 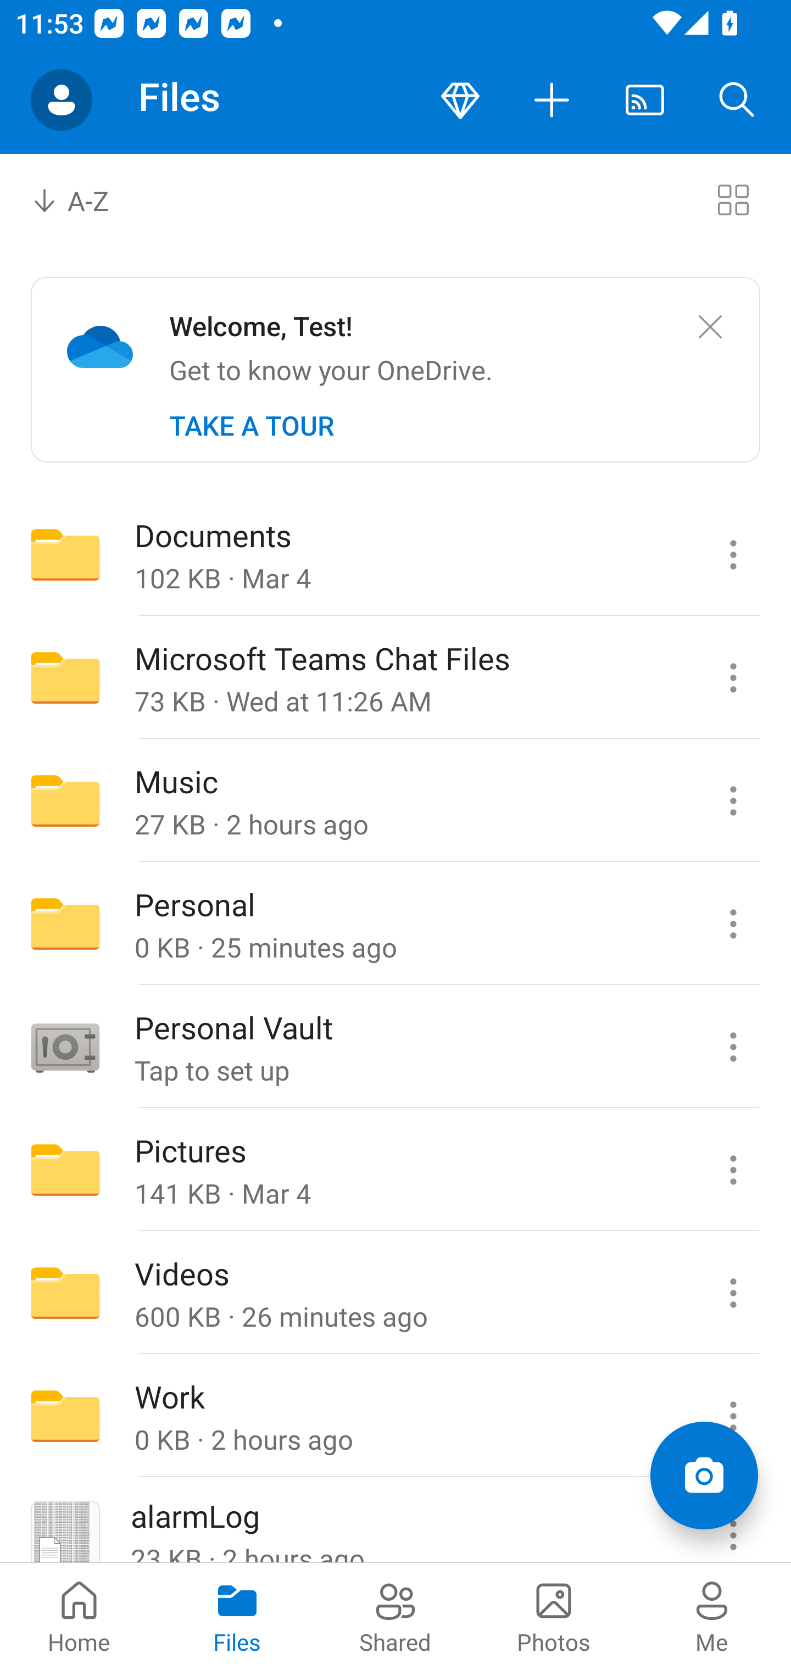 What do you see at coordinates (733, 554) in the screenshot?
I see `Documents commands` at bounding box center [733, 554].